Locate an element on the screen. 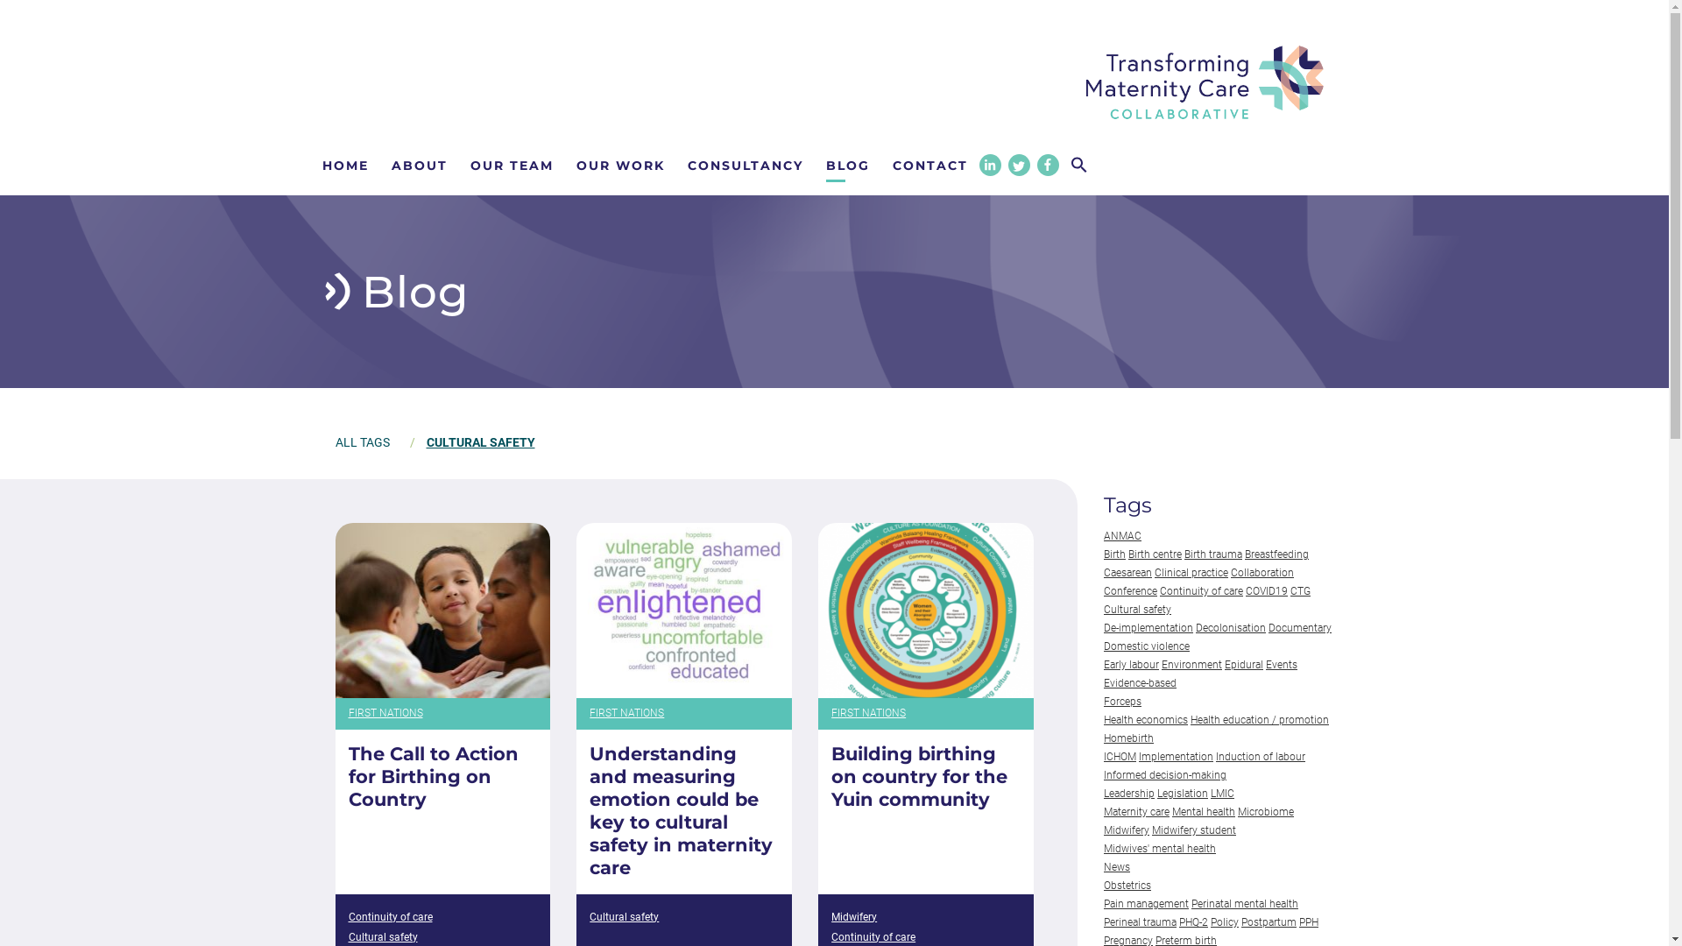  Informed decision-making is located at coordinates (1165, 775).